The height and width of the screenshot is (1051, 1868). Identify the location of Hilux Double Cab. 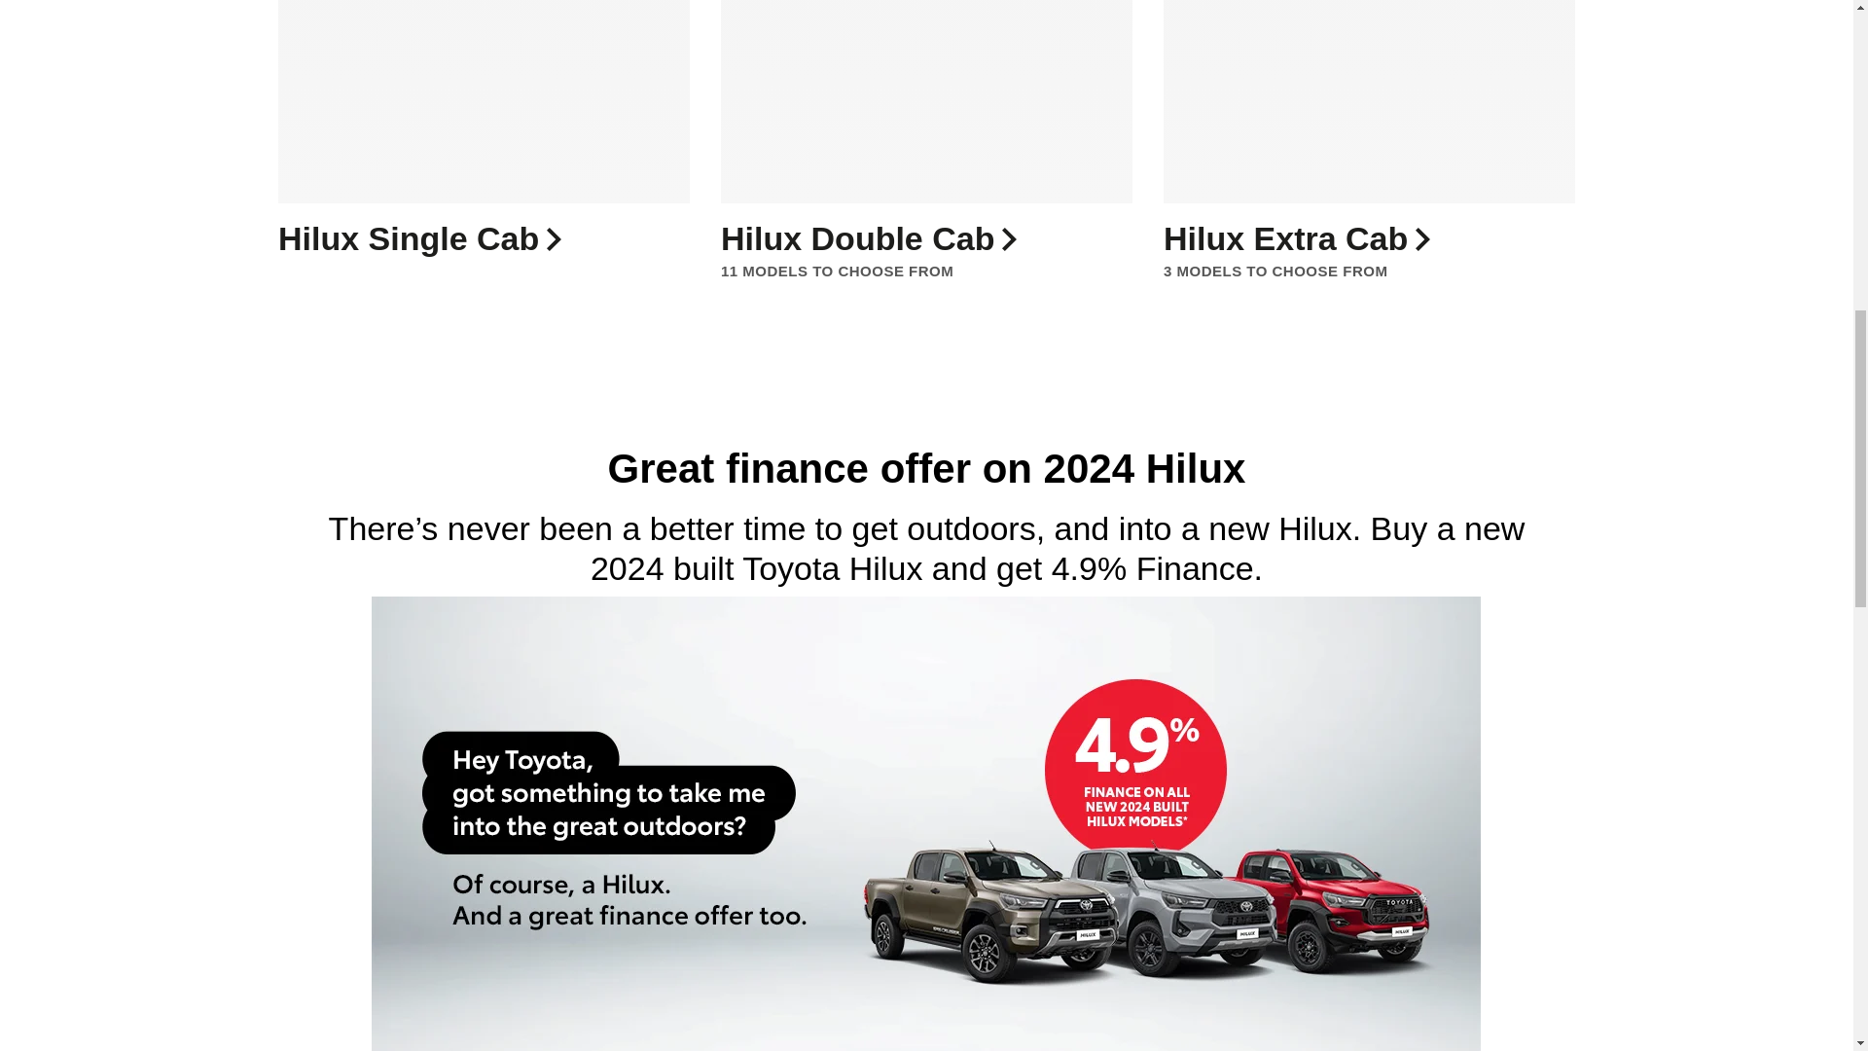
(913, 237).